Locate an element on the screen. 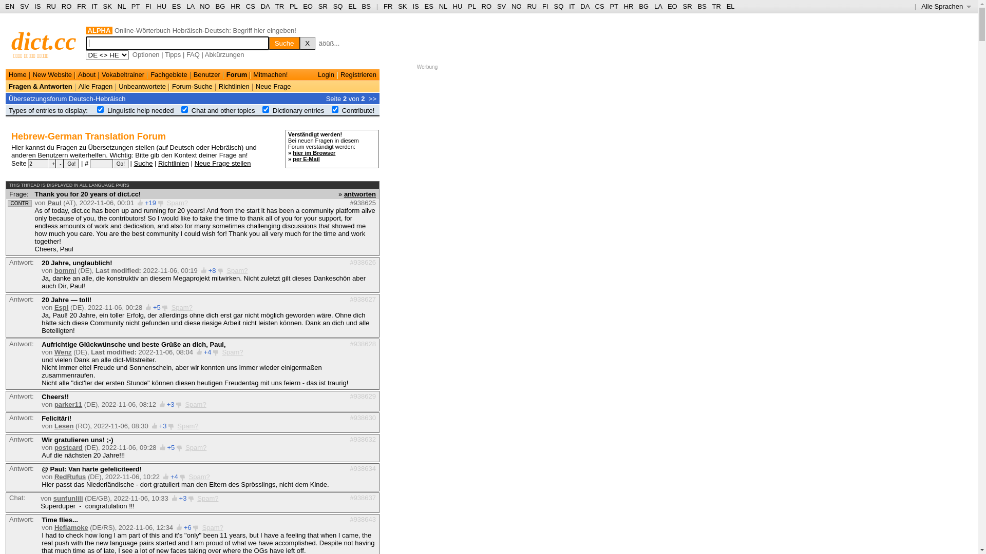  PL is located at coordinates (471, 6).